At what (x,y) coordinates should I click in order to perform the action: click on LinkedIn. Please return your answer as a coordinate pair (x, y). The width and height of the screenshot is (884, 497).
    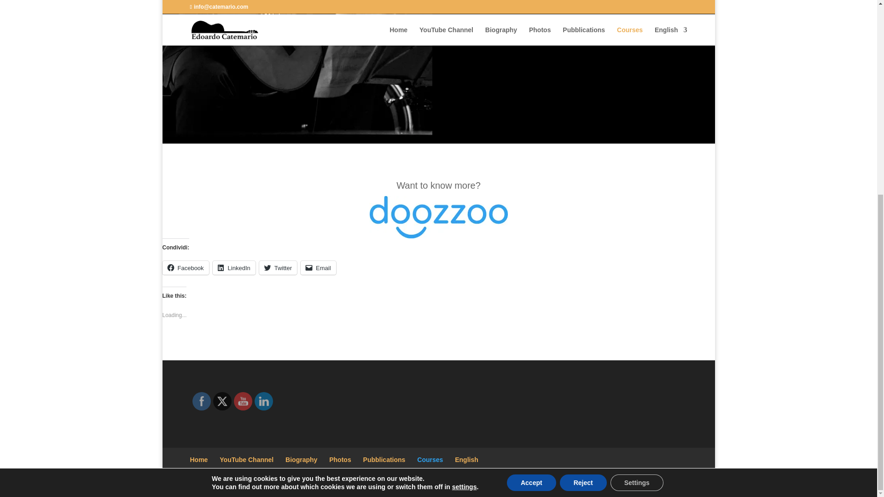
    Looking at the image, I should click on (234, 268).